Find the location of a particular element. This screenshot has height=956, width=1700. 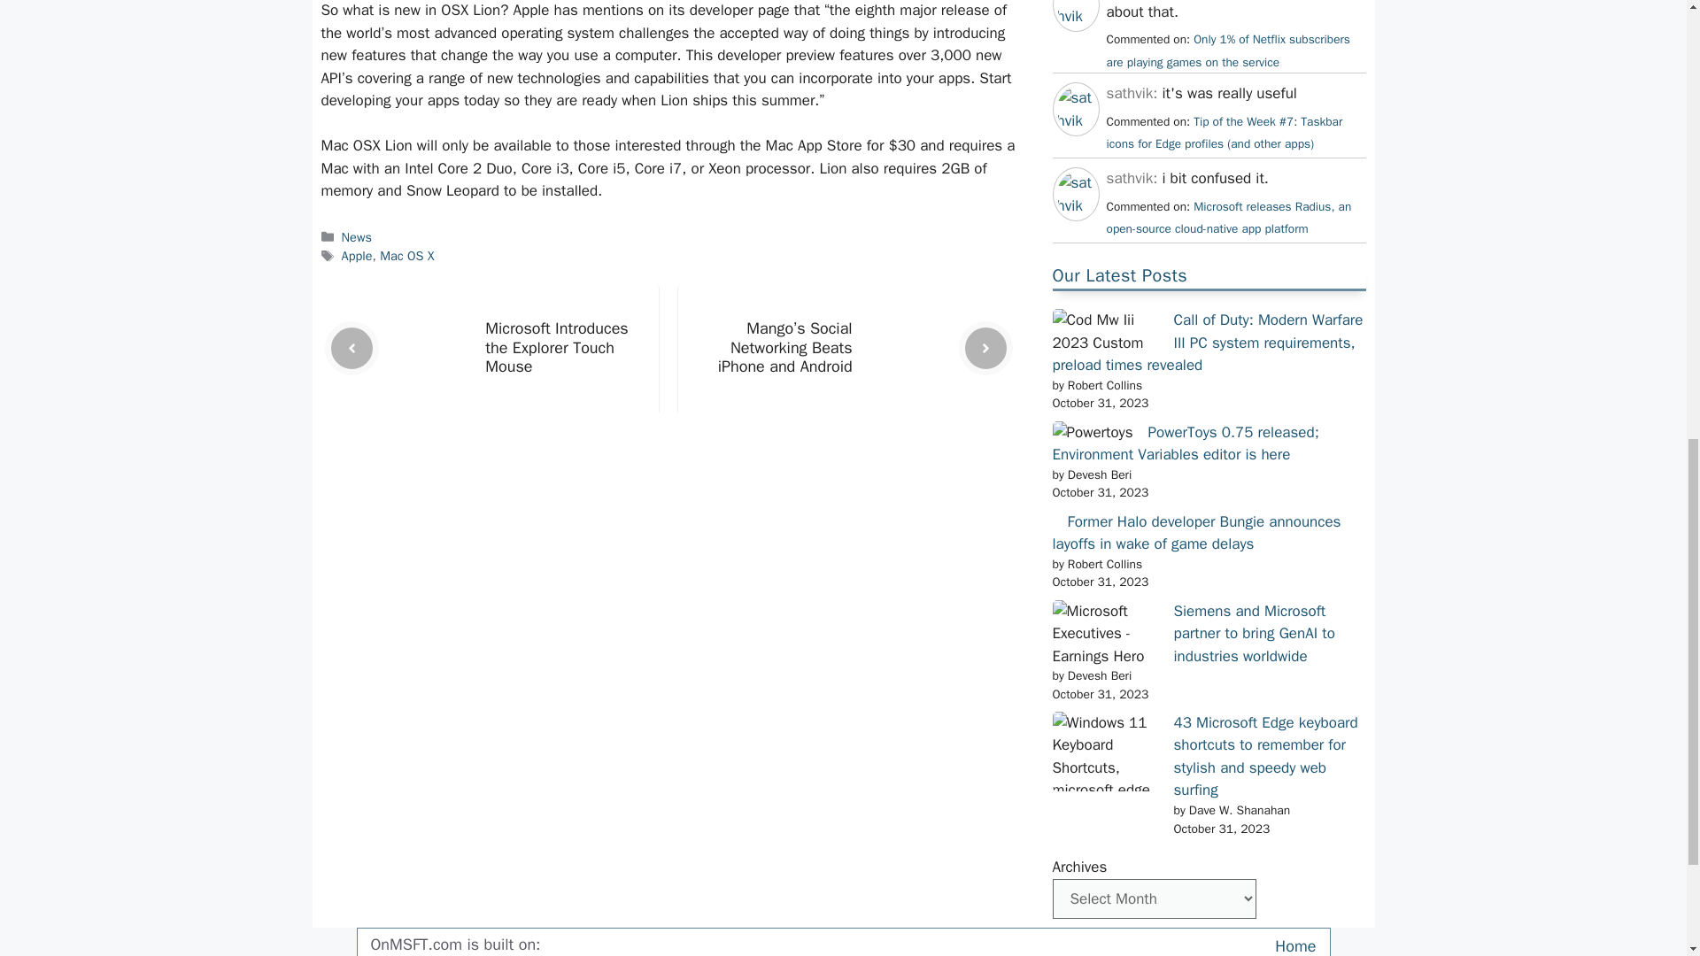

July 11, 2024 is located at coordinates (1227, 50).